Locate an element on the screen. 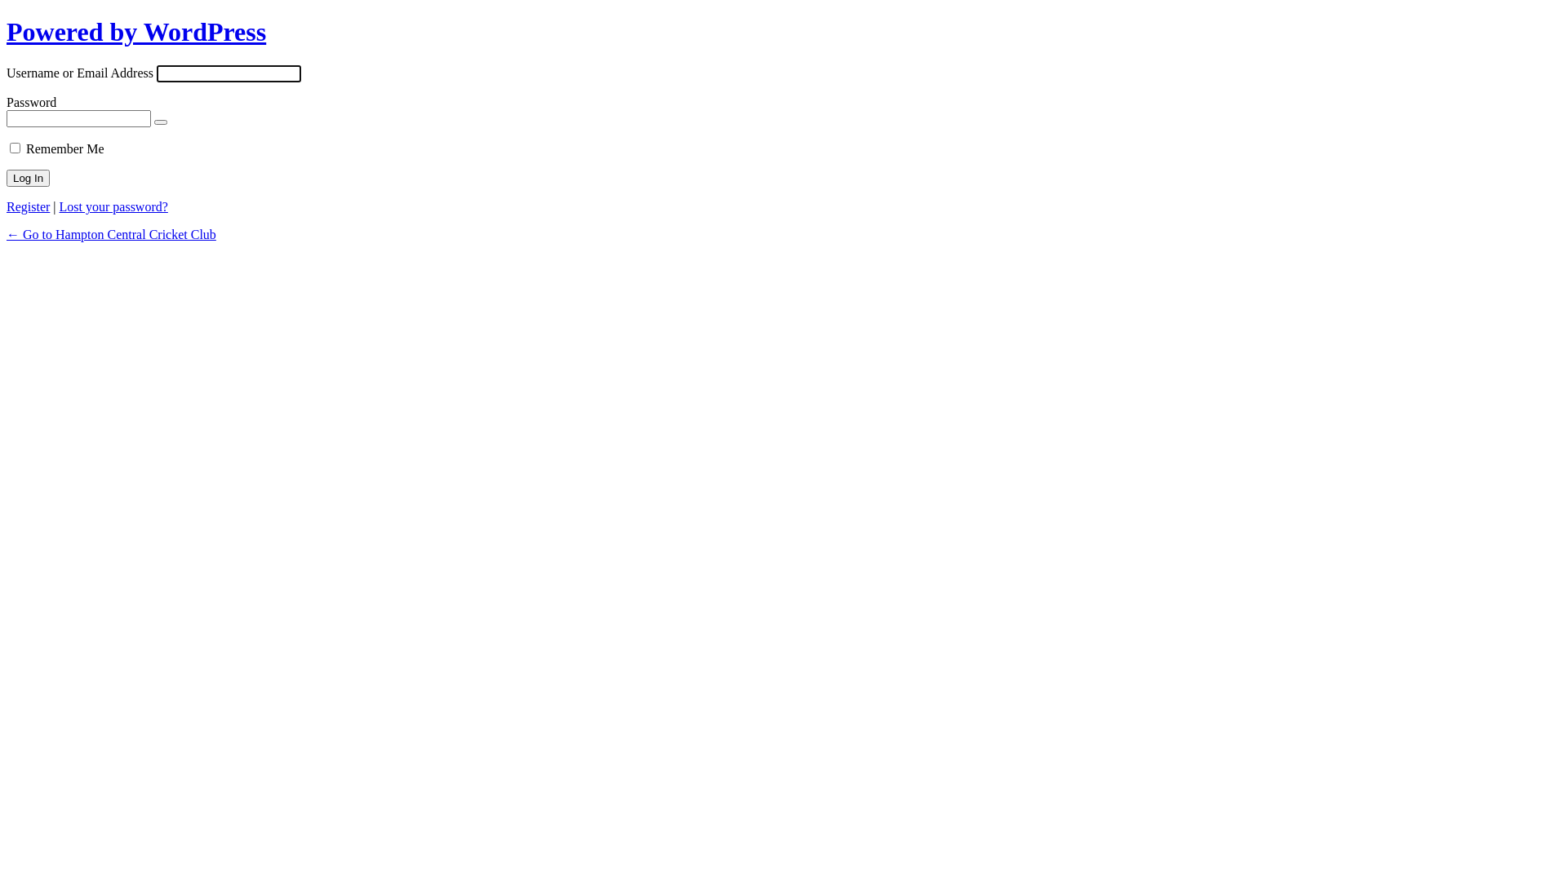 Image resolution: width=1567 pixels, height=881 pixels. Powered by WordPress is located at coordinates (136, 32).